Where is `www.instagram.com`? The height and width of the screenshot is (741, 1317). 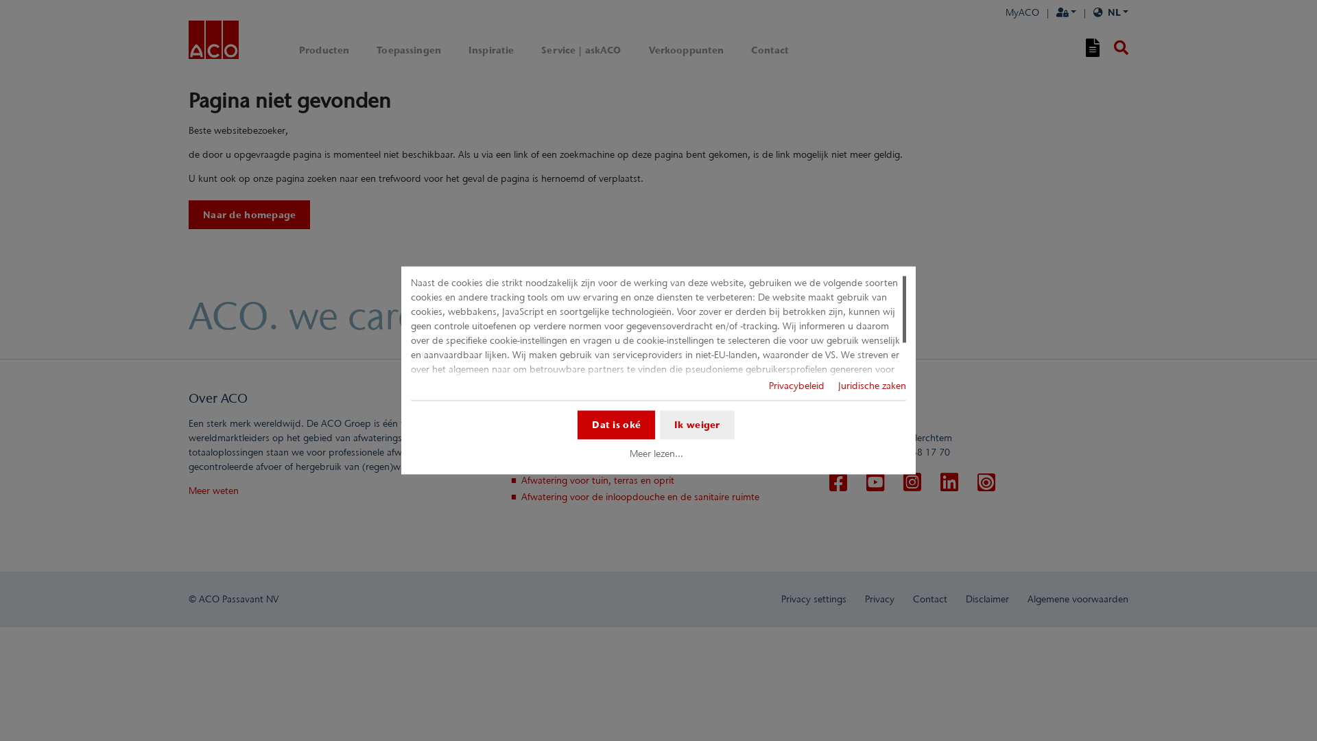 www.instagram.com is located at coordinates (912, 483).